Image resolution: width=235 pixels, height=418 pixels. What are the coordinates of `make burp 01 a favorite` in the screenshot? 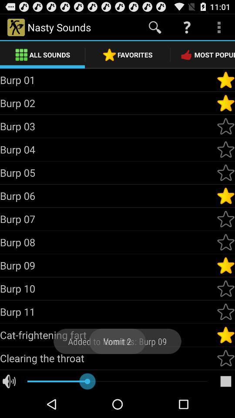 It's located at (226, 80).